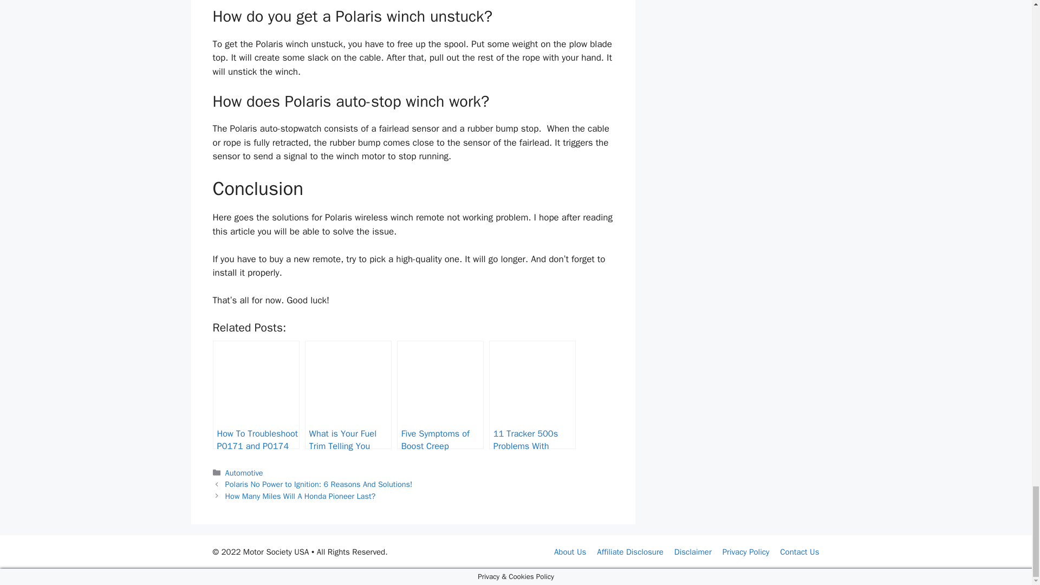 This screenshot has height=585, width=1040. What do you see at coordinates (319, 484) in the screenshot?
I see `Polaris No Power to Ignition: 6 Reasons And Solutions!` at bounding box center [319, 484].